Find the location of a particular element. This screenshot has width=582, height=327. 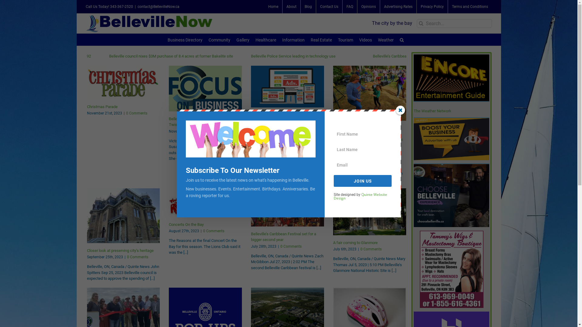

New Advertising Program is located at coordinates (273, 115).